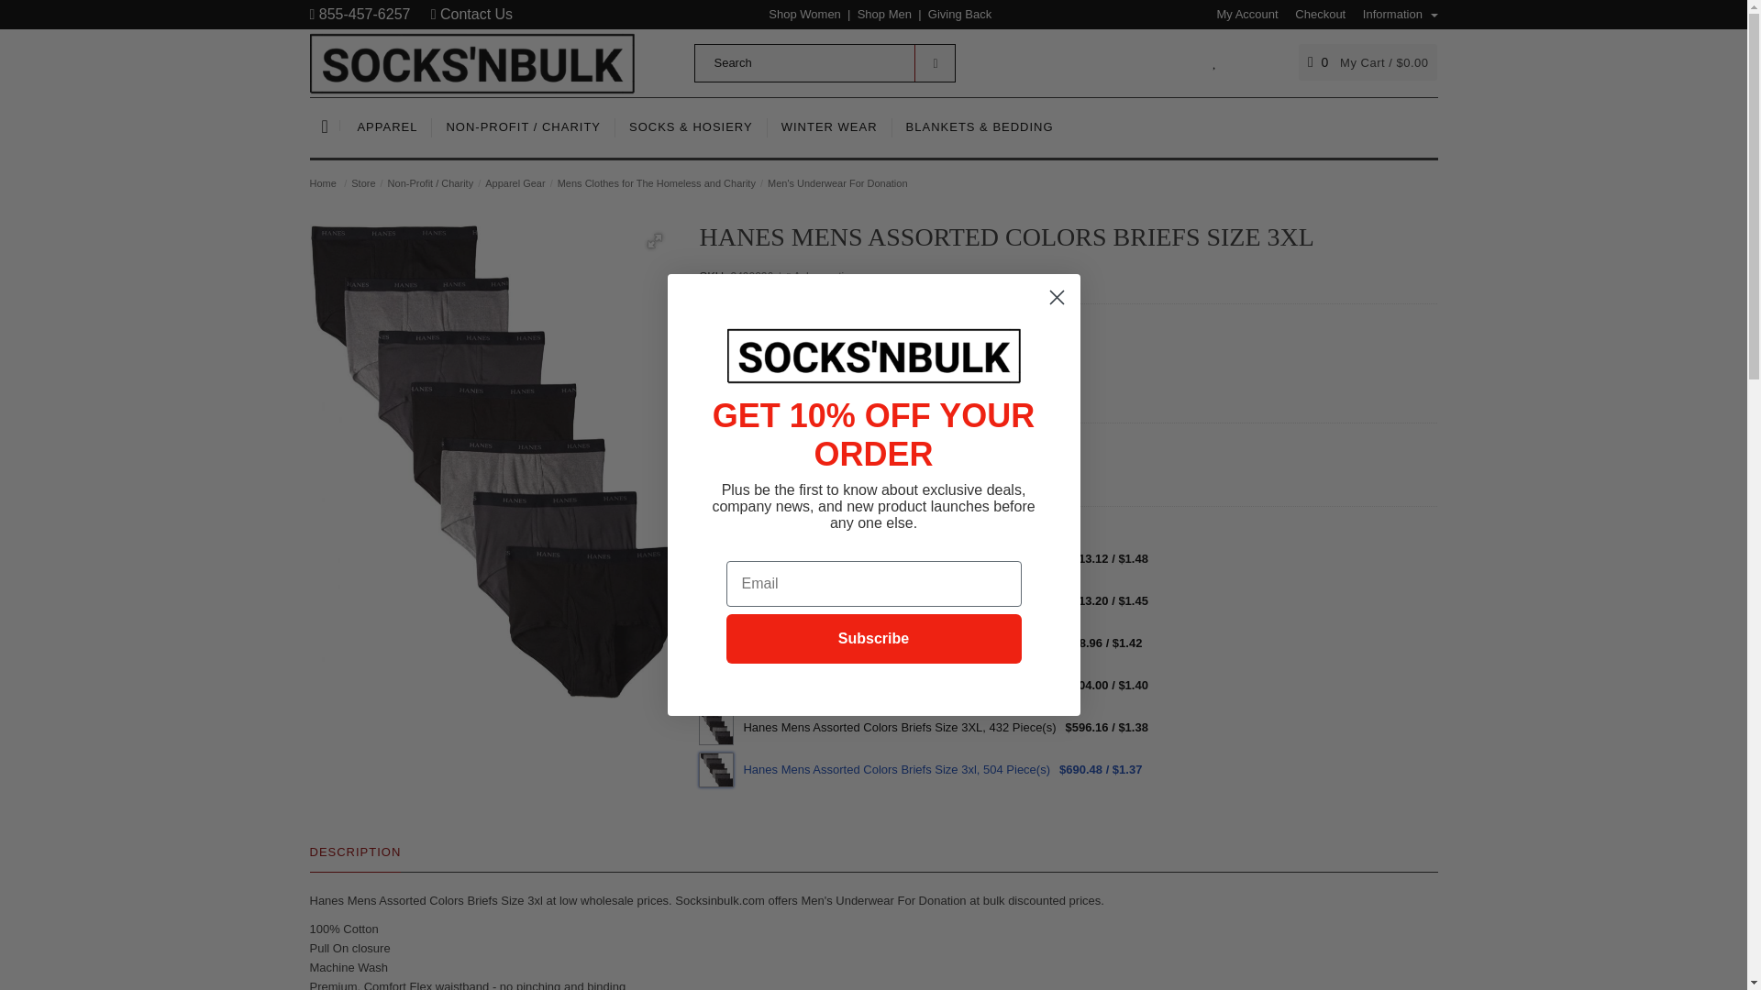 The height and width of the screenshot is (990, 1761). I want to click on Shop Men, so click(884, 13).